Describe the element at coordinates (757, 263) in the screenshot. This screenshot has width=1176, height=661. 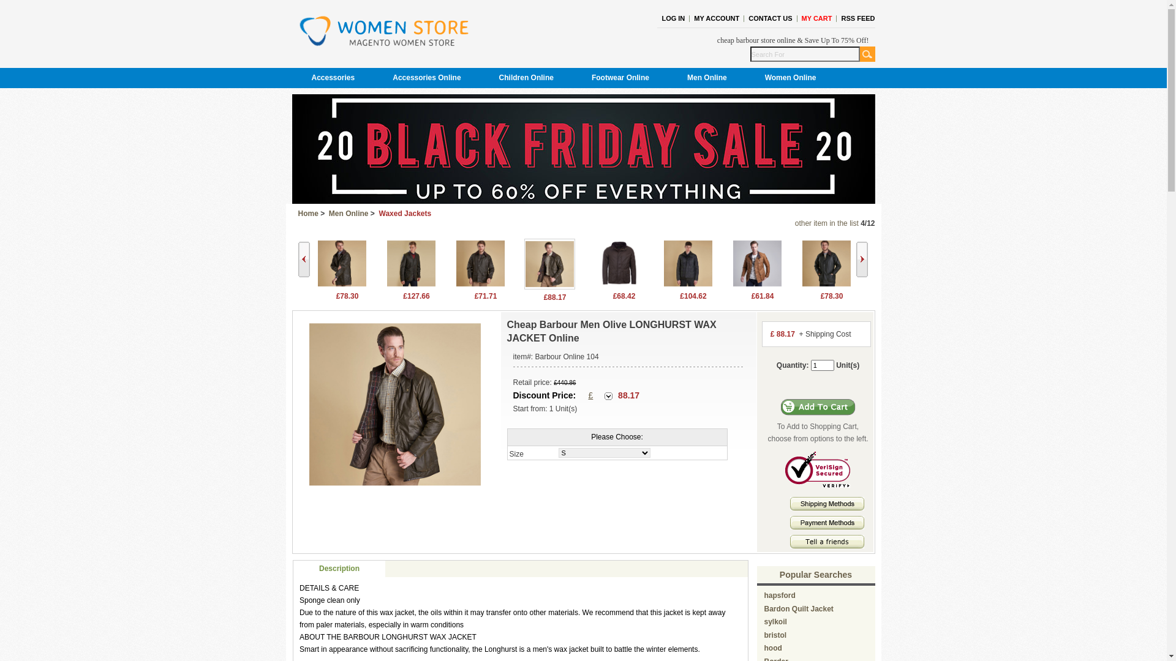
I see `Cheap Barbour Men Tan B.INTL DUKE WAX JACKET Online` at that location.